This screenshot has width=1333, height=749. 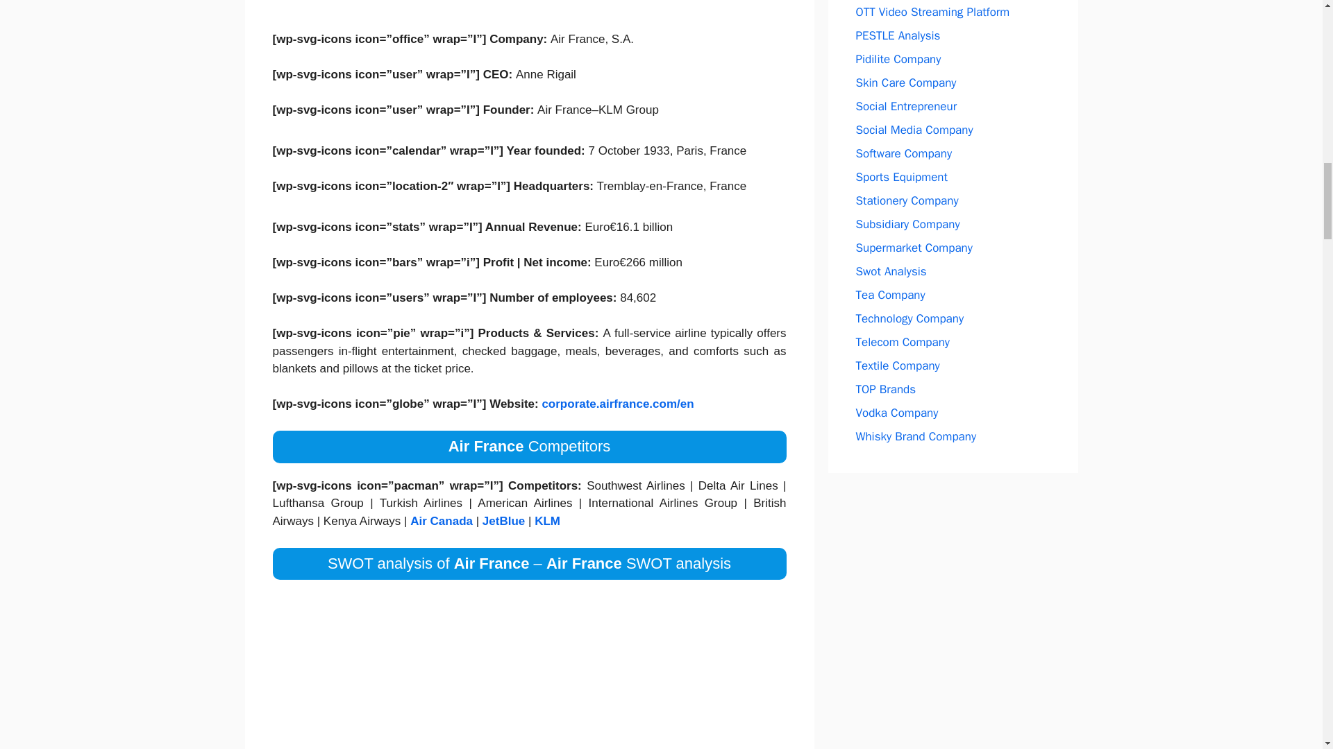 I want to click on KLM, so click(x=547, y=521).